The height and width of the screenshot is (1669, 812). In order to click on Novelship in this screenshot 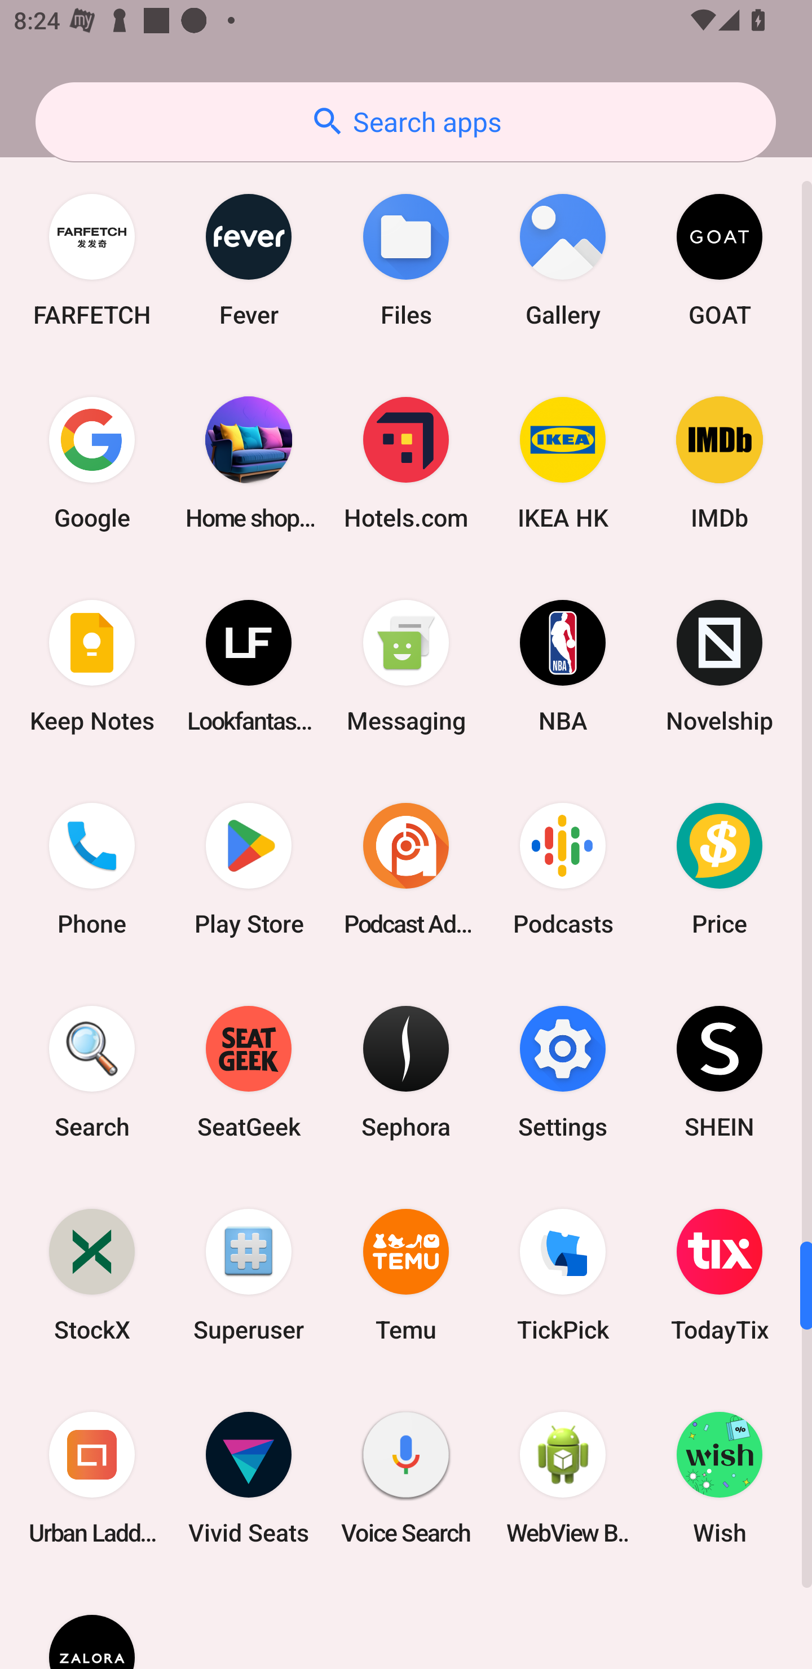, I will do `click(720, 665)`.